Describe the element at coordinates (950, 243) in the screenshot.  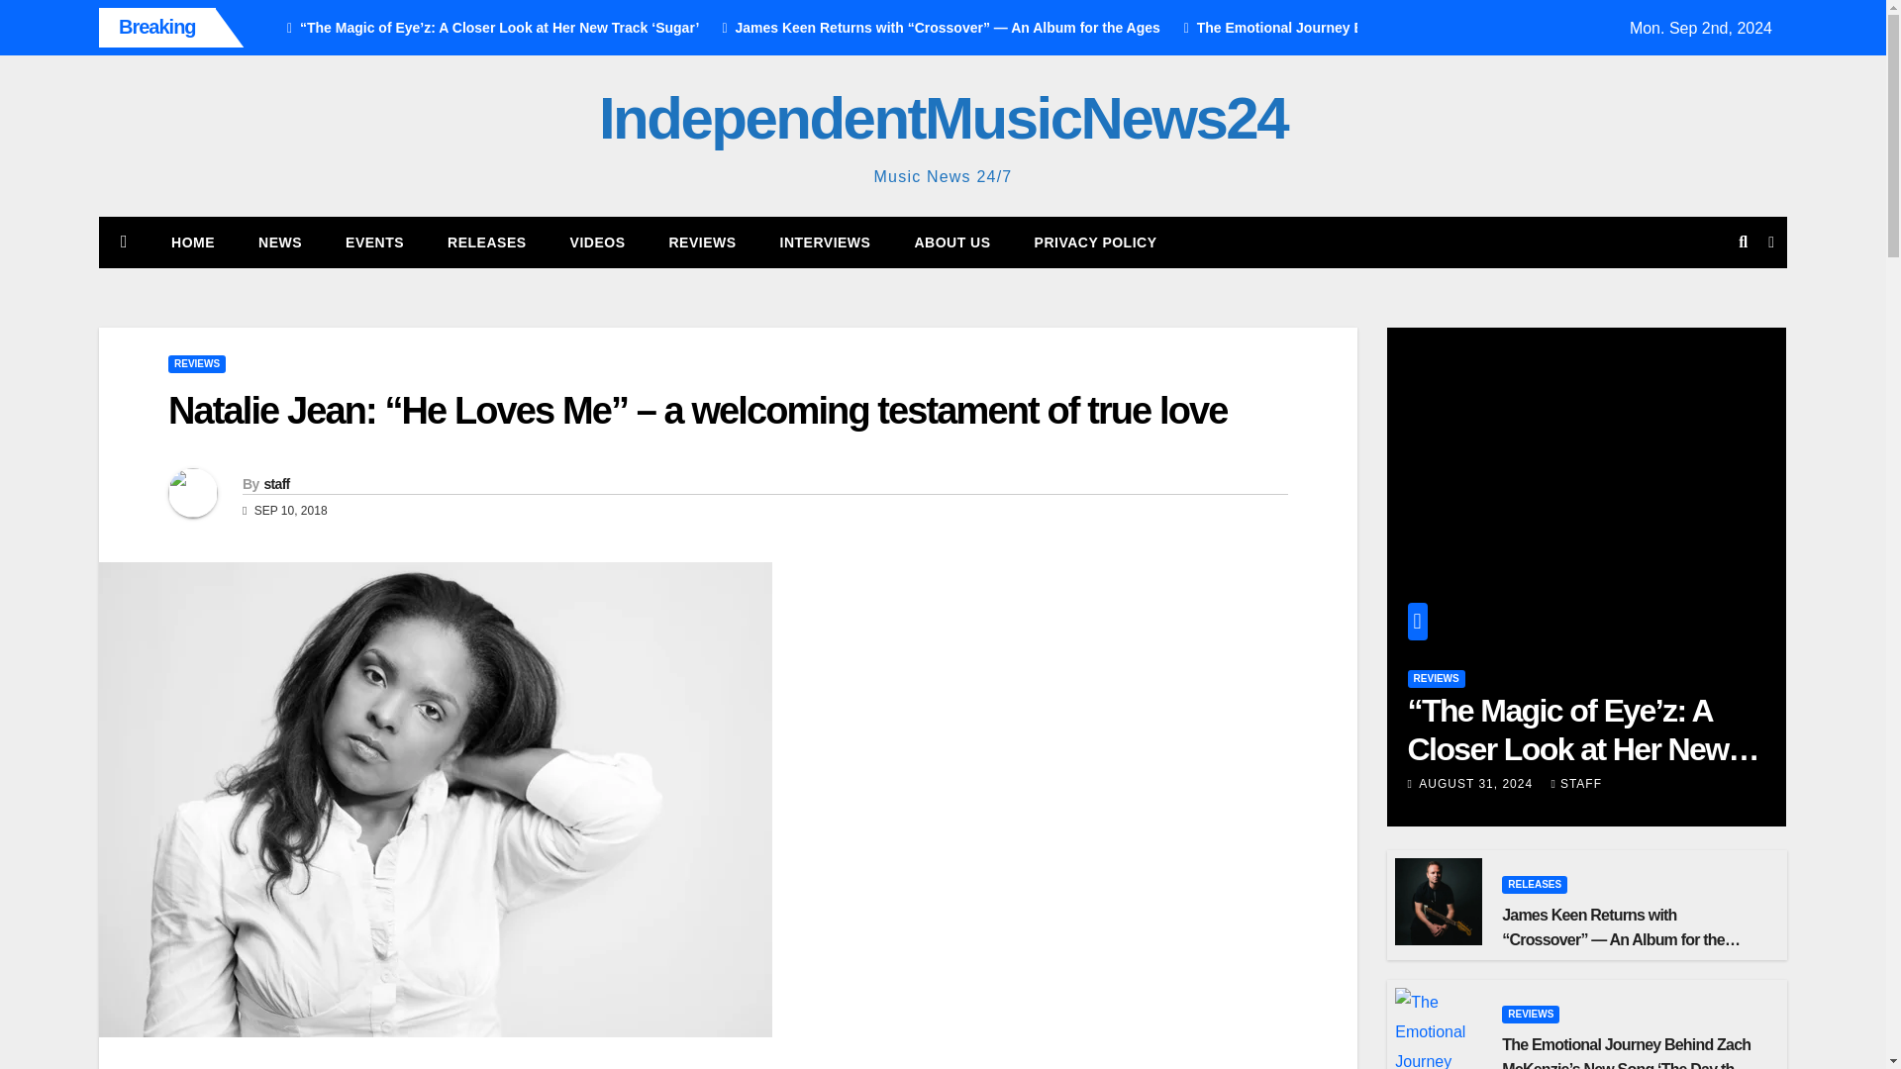
I see `ABOUT US` at that location.